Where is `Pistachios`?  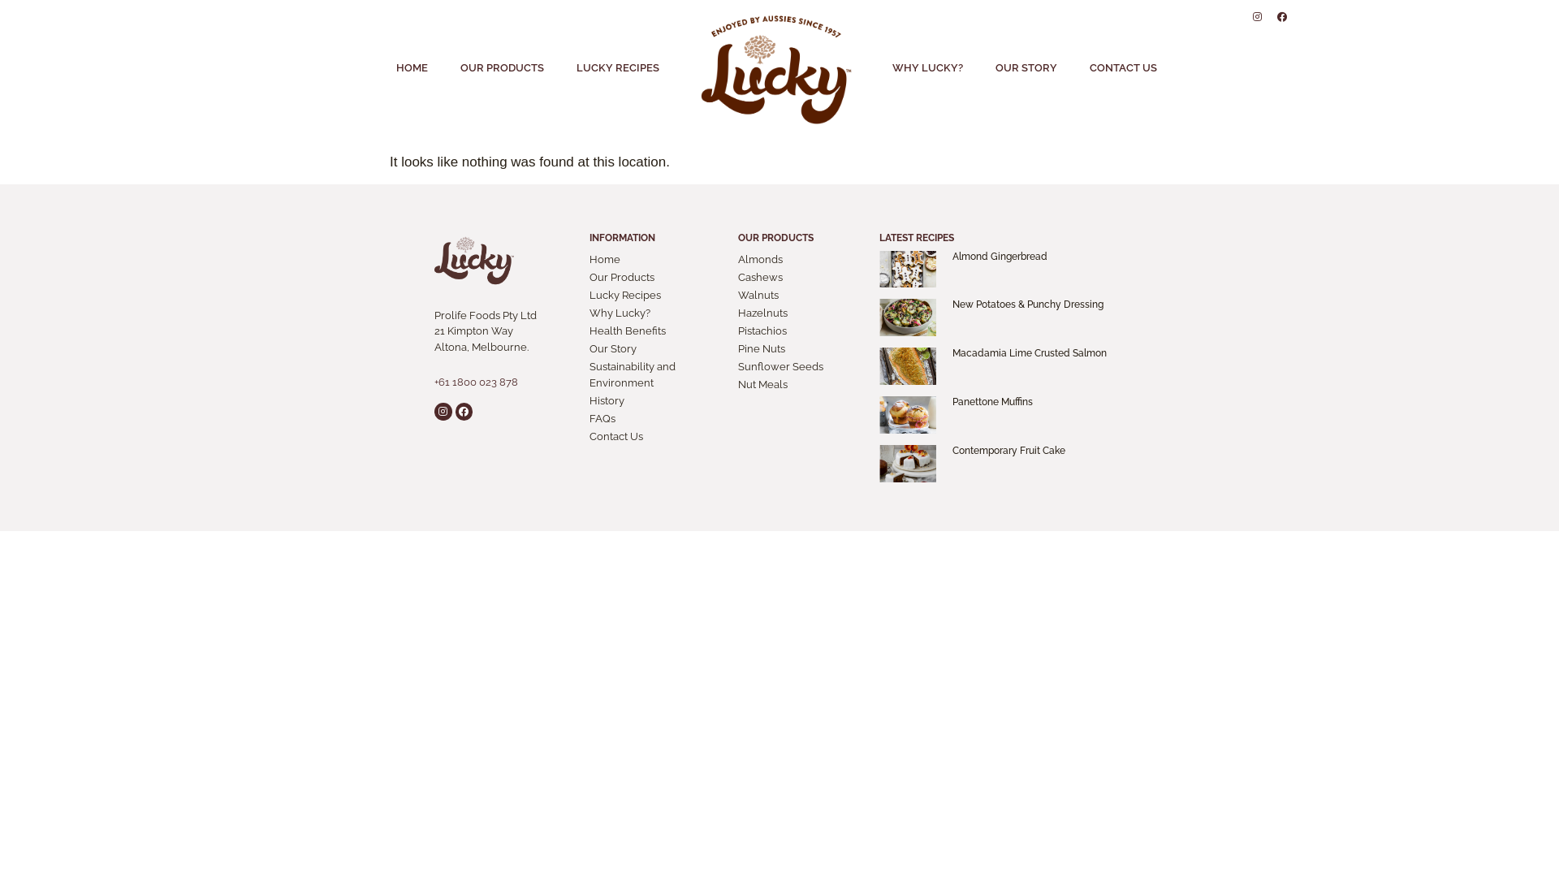 Pistachios is located at coordinates (801, 331).